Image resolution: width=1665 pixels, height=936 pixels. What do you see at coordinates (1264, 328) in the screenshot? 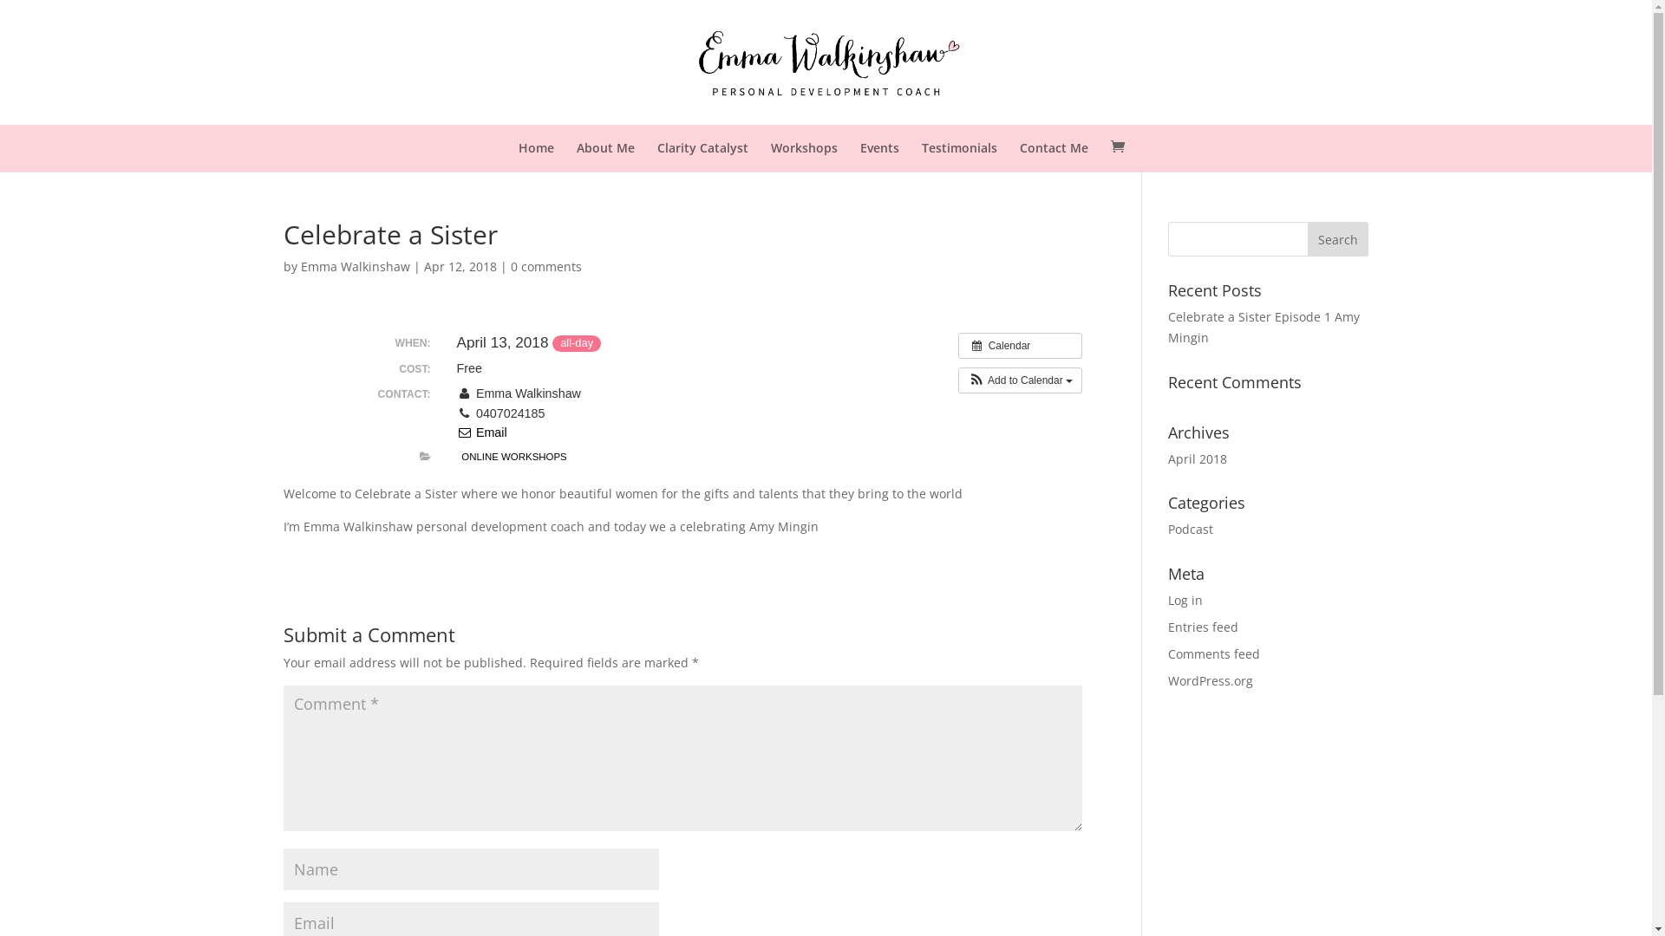
I see `Celebrate a Sister Episode 1 Amy Mingin` at bounding box center [1264, 328].